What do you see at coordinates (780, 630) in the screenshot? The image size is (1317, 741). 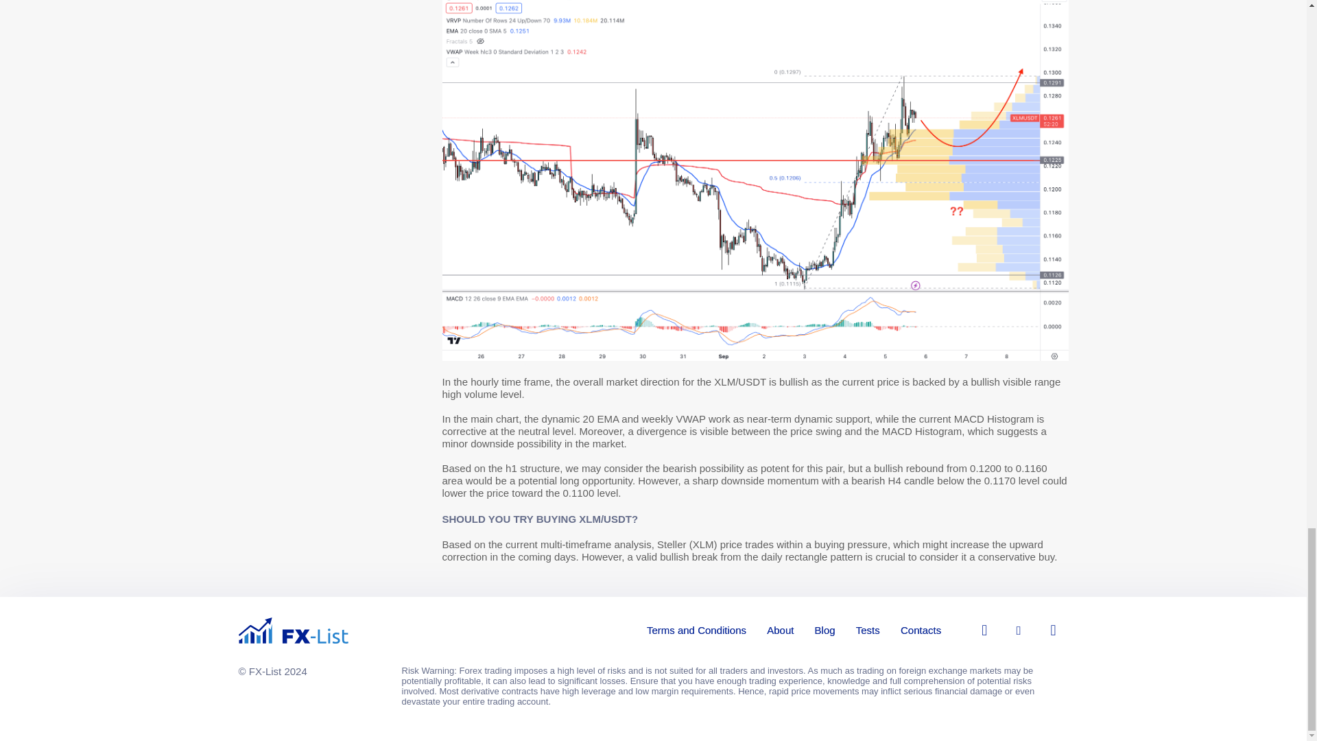 I see `About` at bounding box center [780, 630].